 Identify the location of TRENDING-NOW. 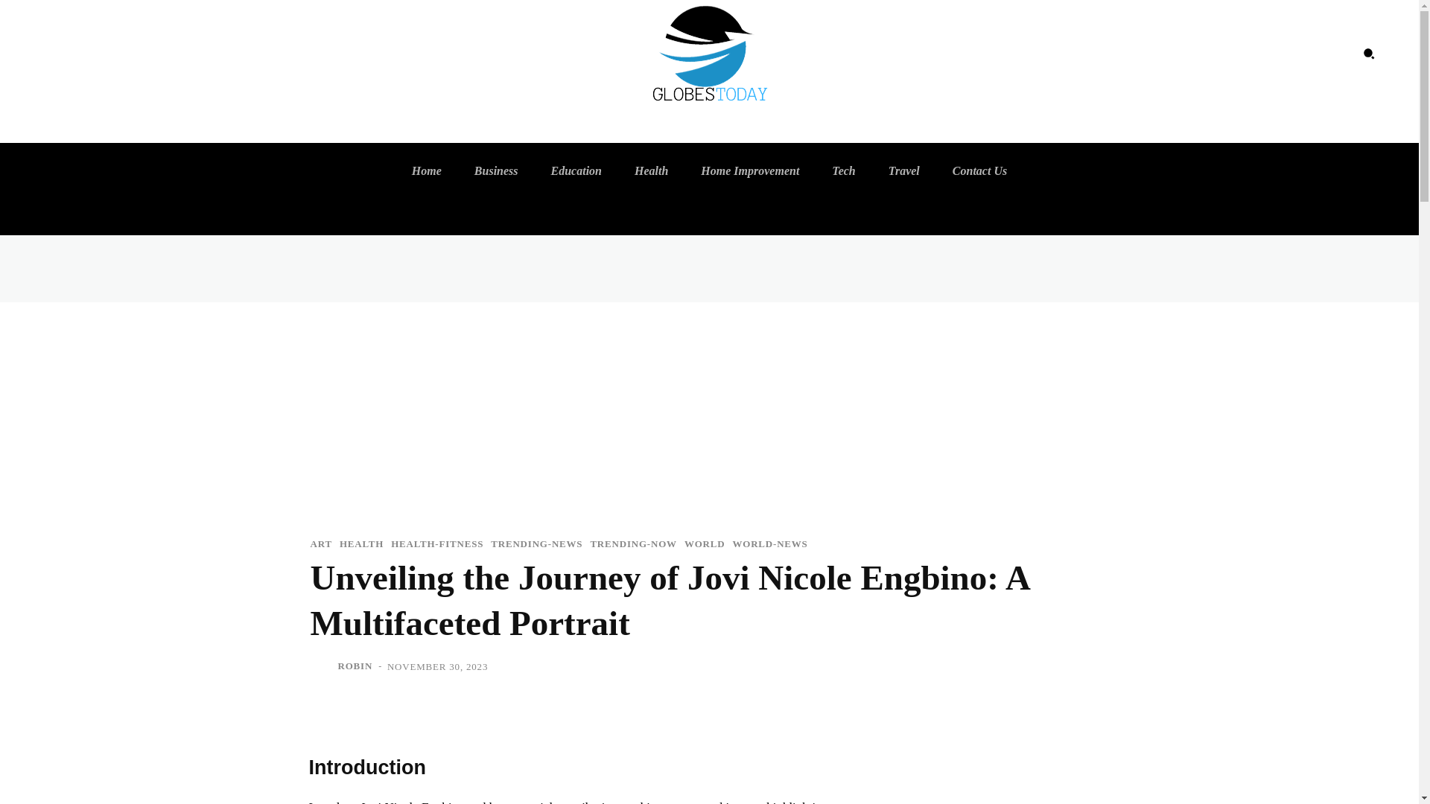
(633, 543).